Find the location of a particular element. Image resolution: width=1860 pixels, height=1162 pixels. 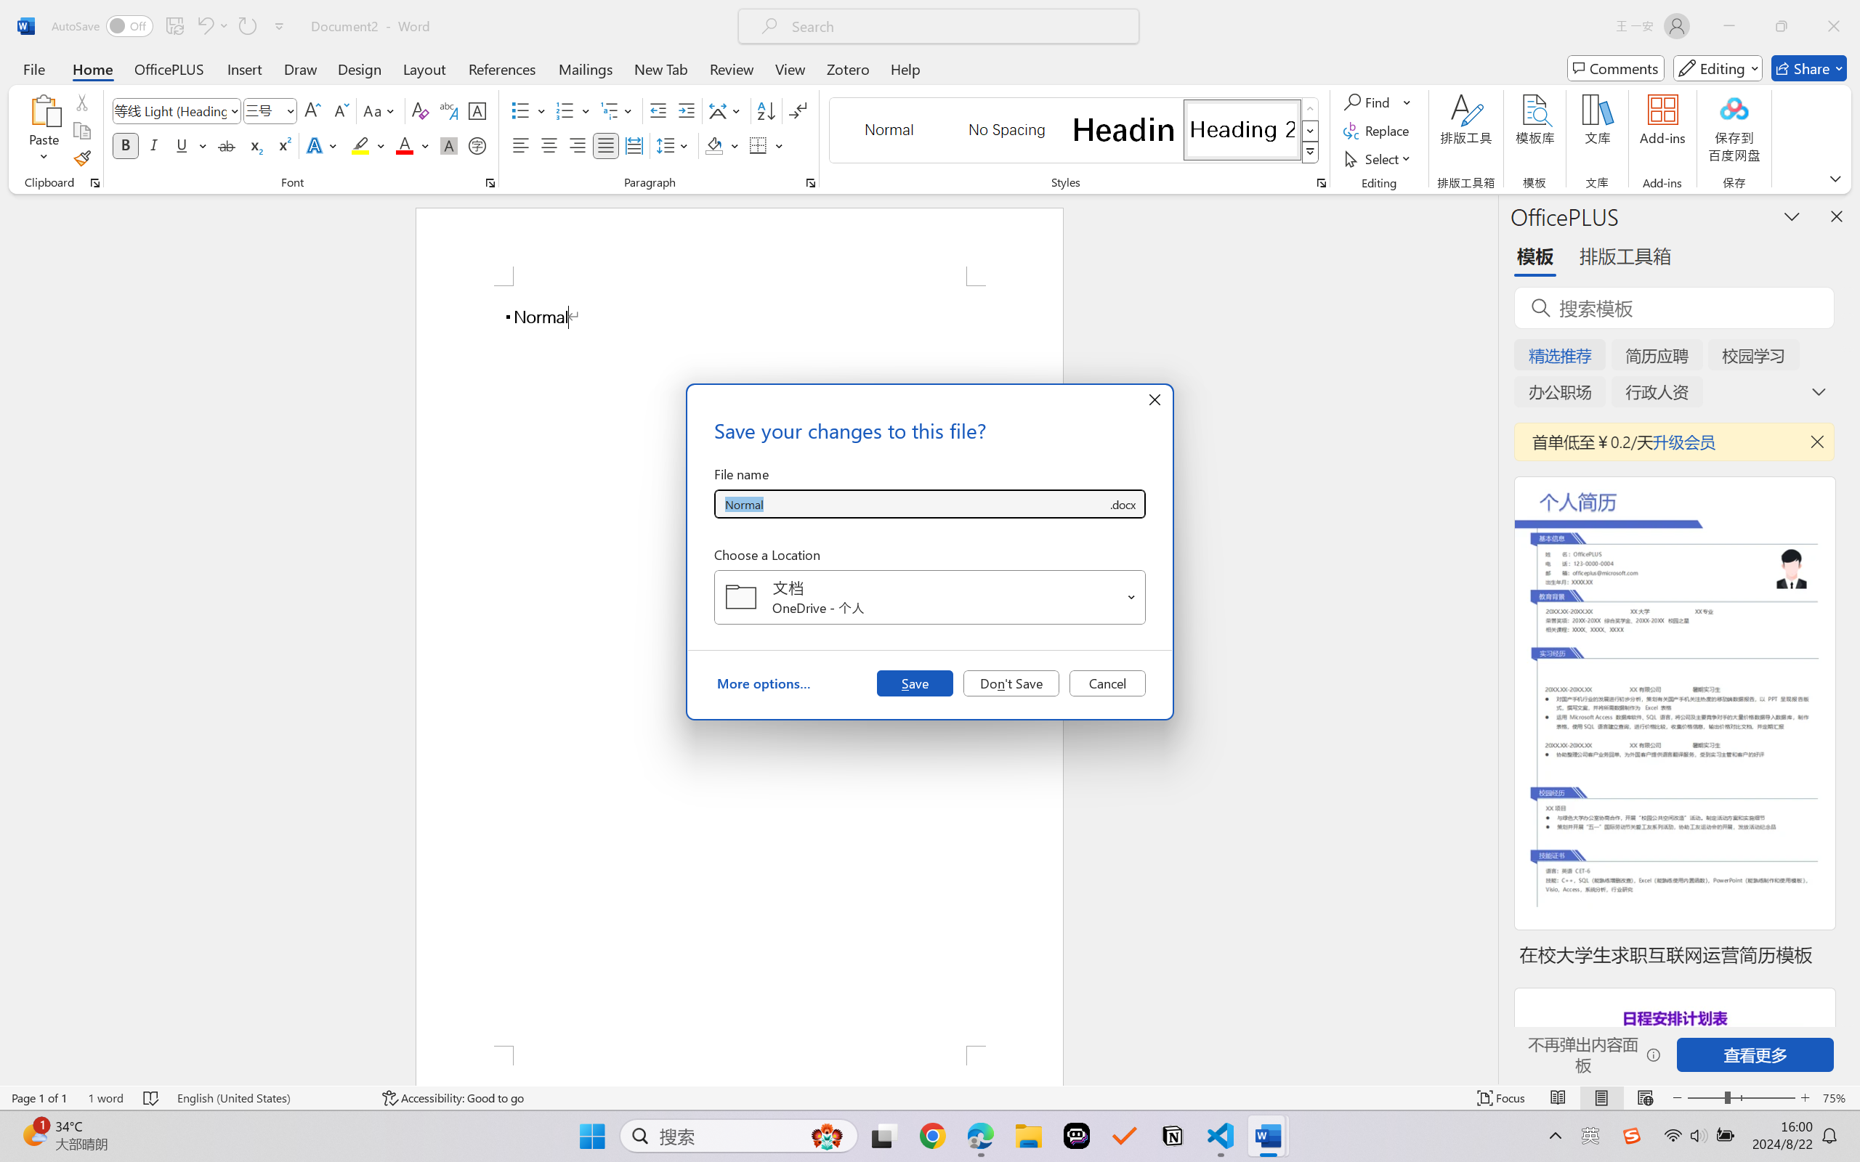

New Tab is located at coordinates (661, 68).